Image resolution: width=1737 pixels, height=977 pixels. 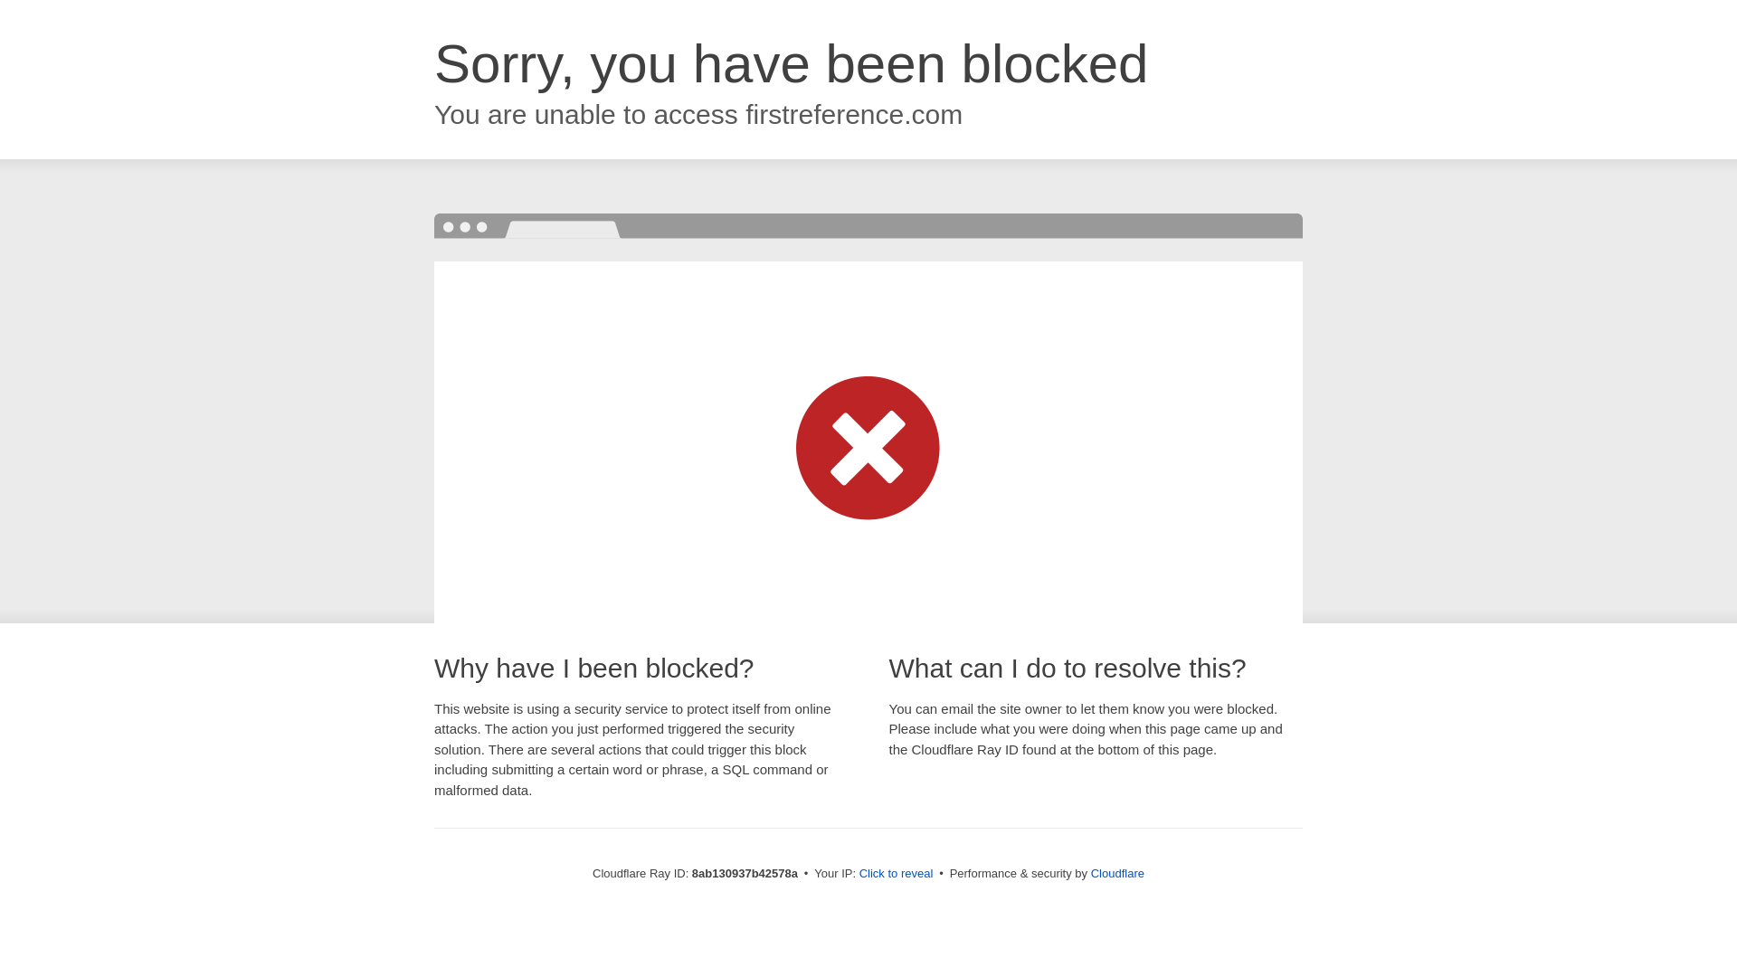 What do you see at coordinates (1117, 873) in the screenshot?
I see `Cloudflare` at bounding box center [1117, 873].